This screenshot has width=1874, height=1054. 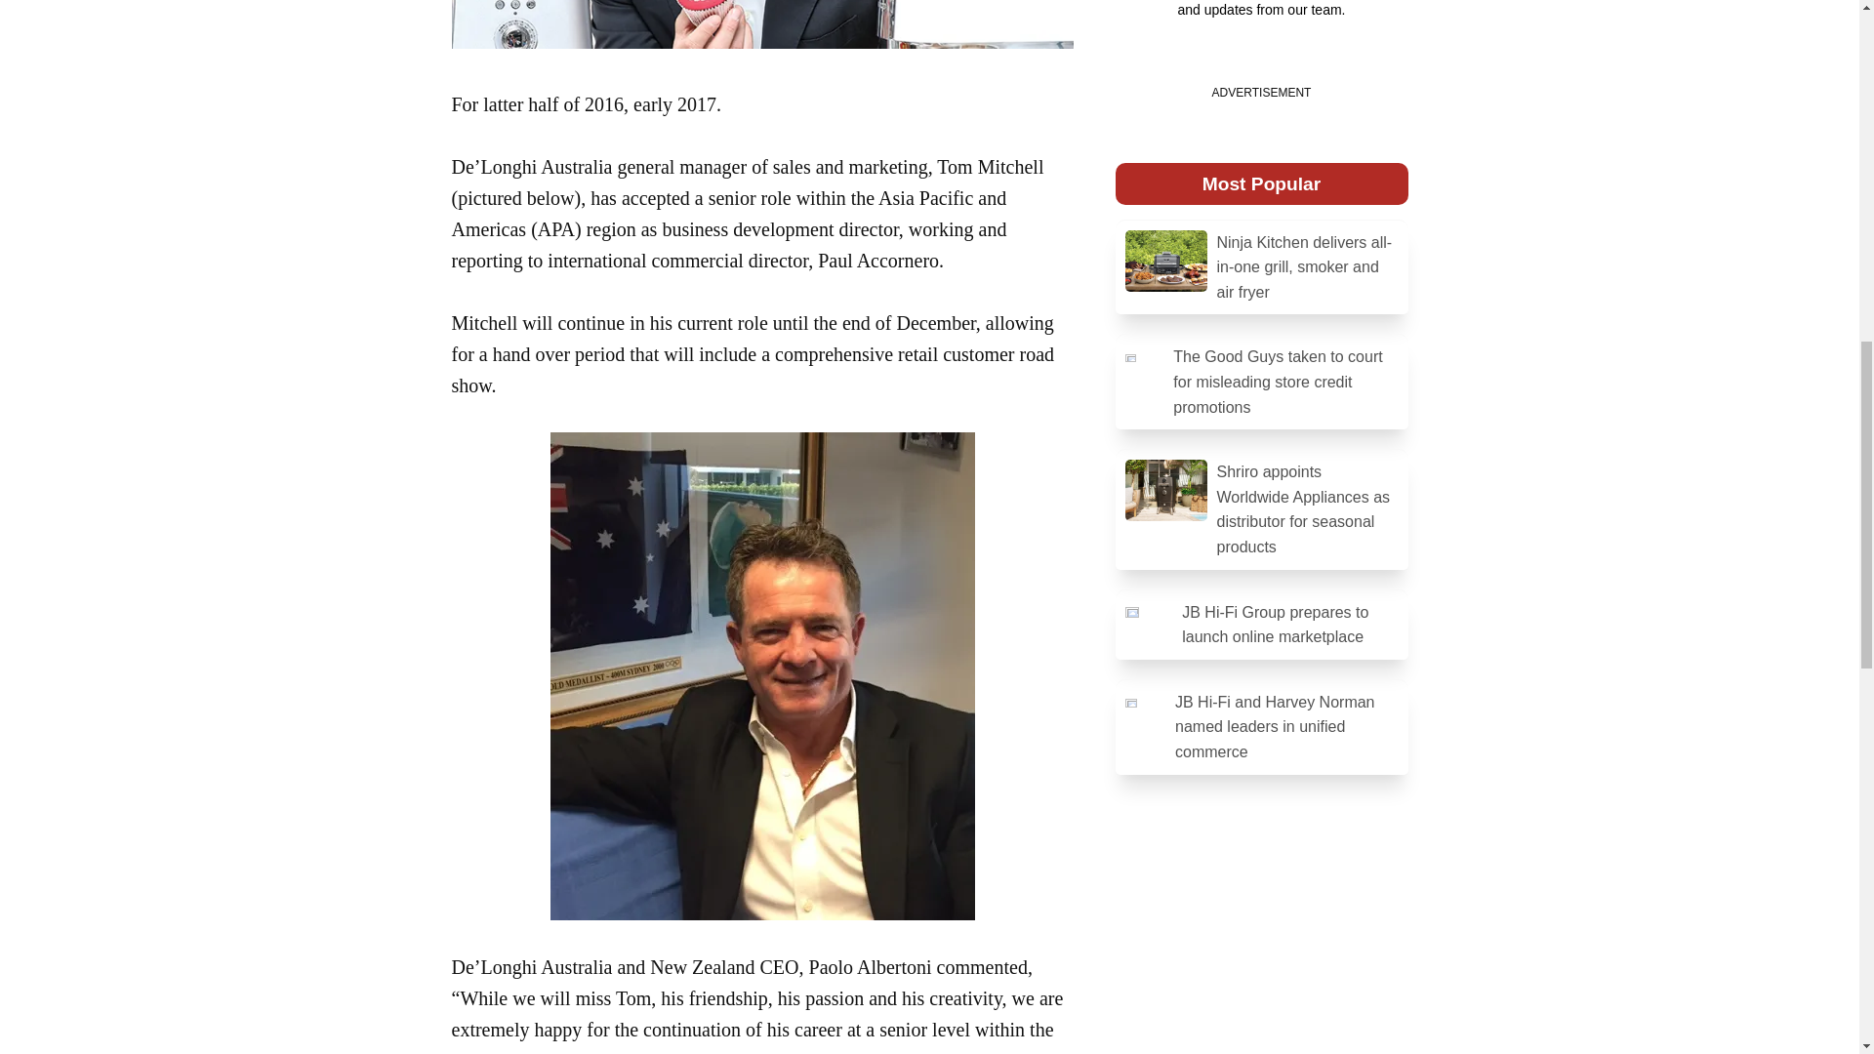 I want to click on JB Hi-Fi Group prepares to launch online marketplace, so click(x=1261, y=625).